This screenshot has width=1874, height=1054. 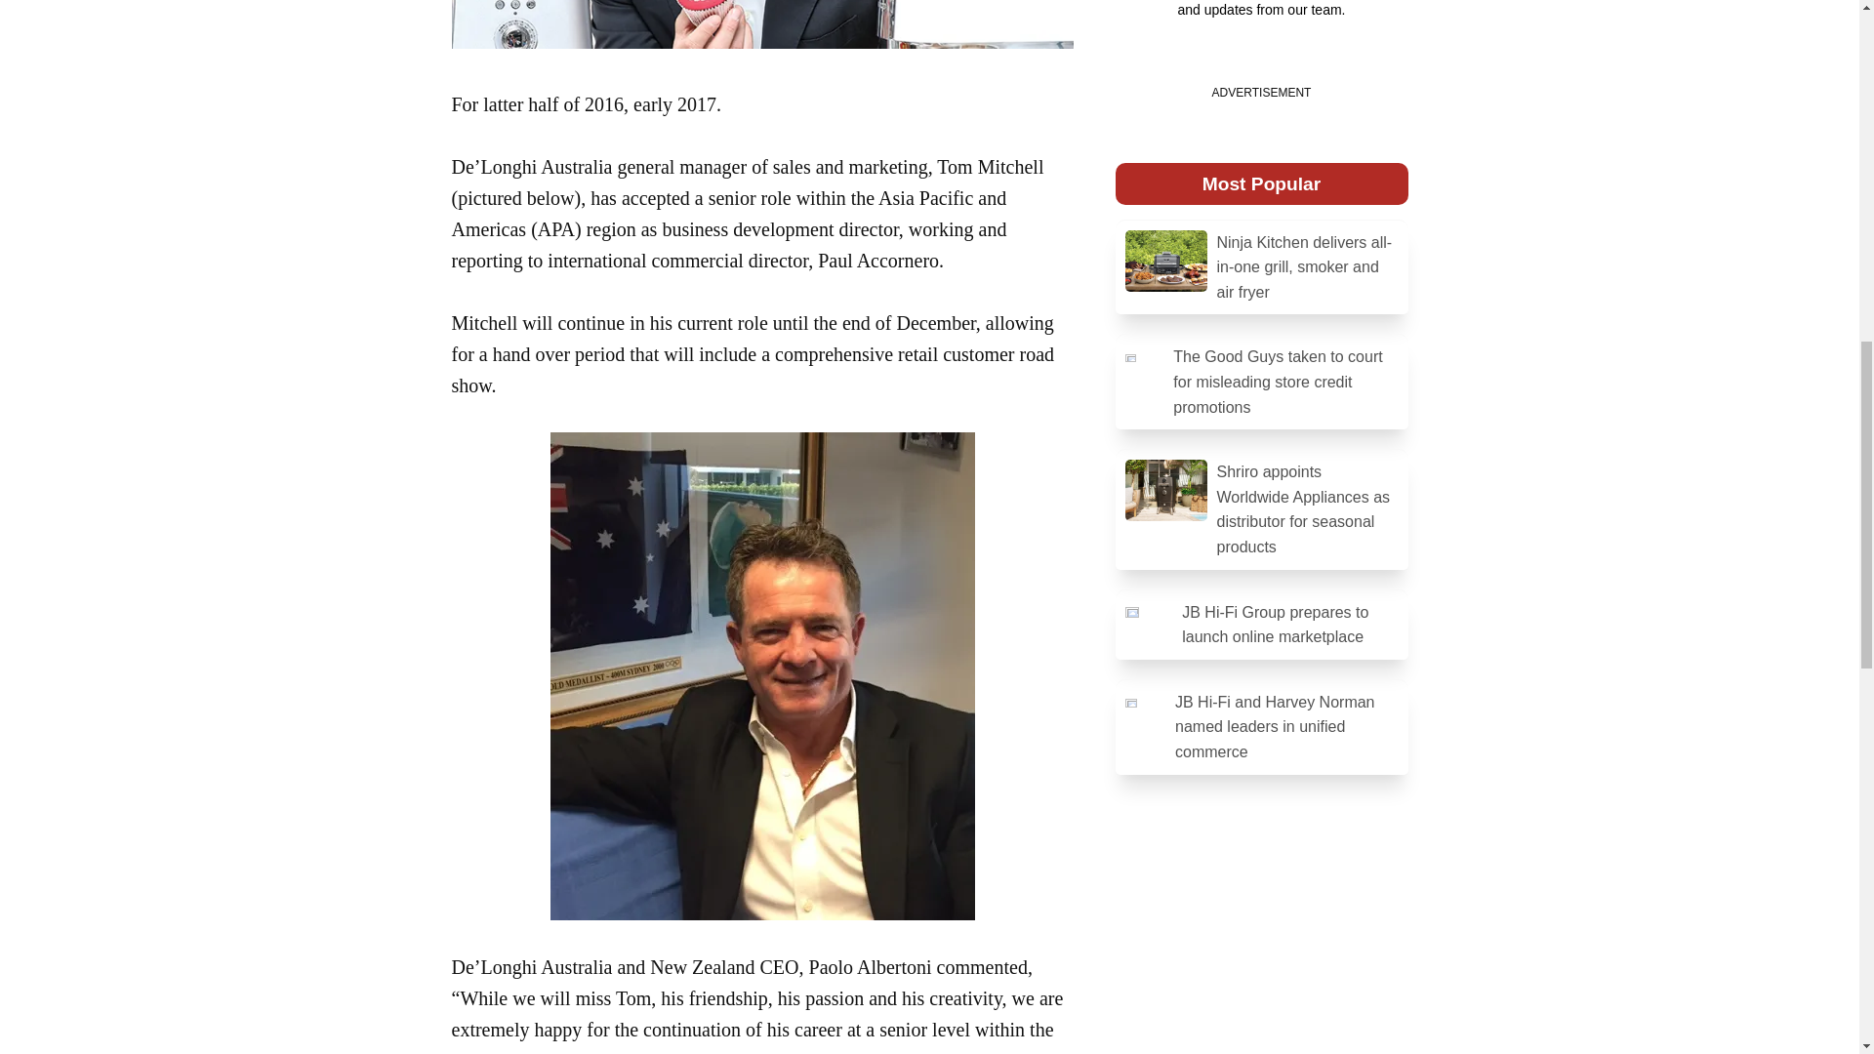 I want to click on JB Hi-Fi Group prepares to launch online marketplace, so click(x=1261, y=625).